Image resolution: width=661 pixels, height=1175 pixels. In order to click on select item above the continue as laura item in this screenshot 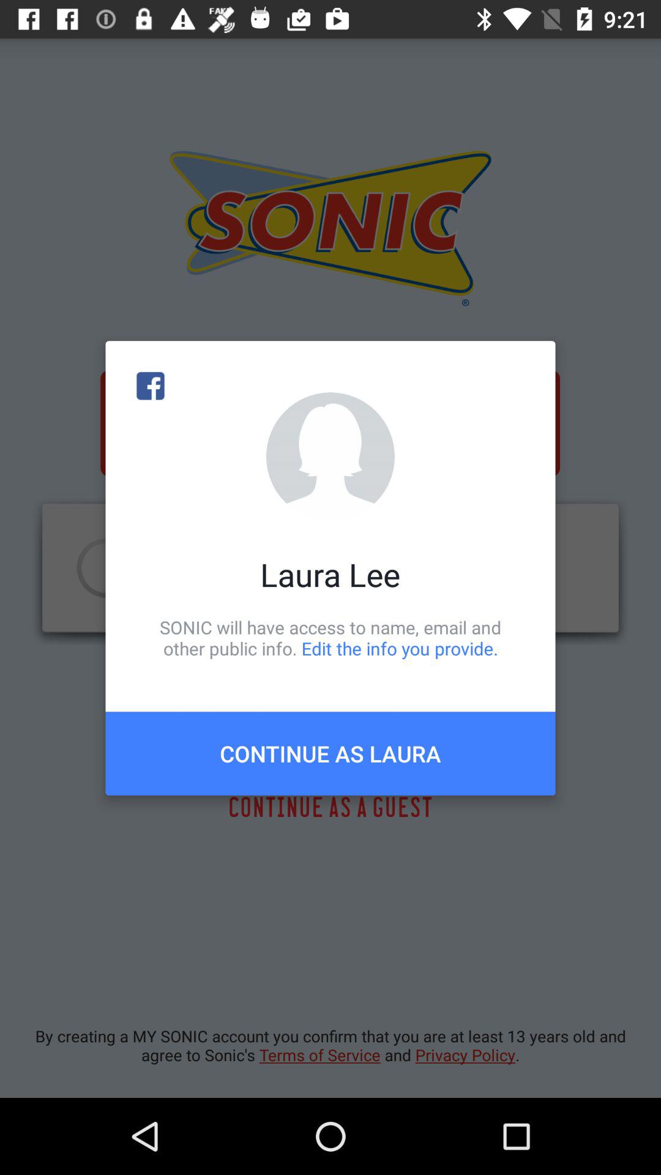, I will do `click(330, 638)`.